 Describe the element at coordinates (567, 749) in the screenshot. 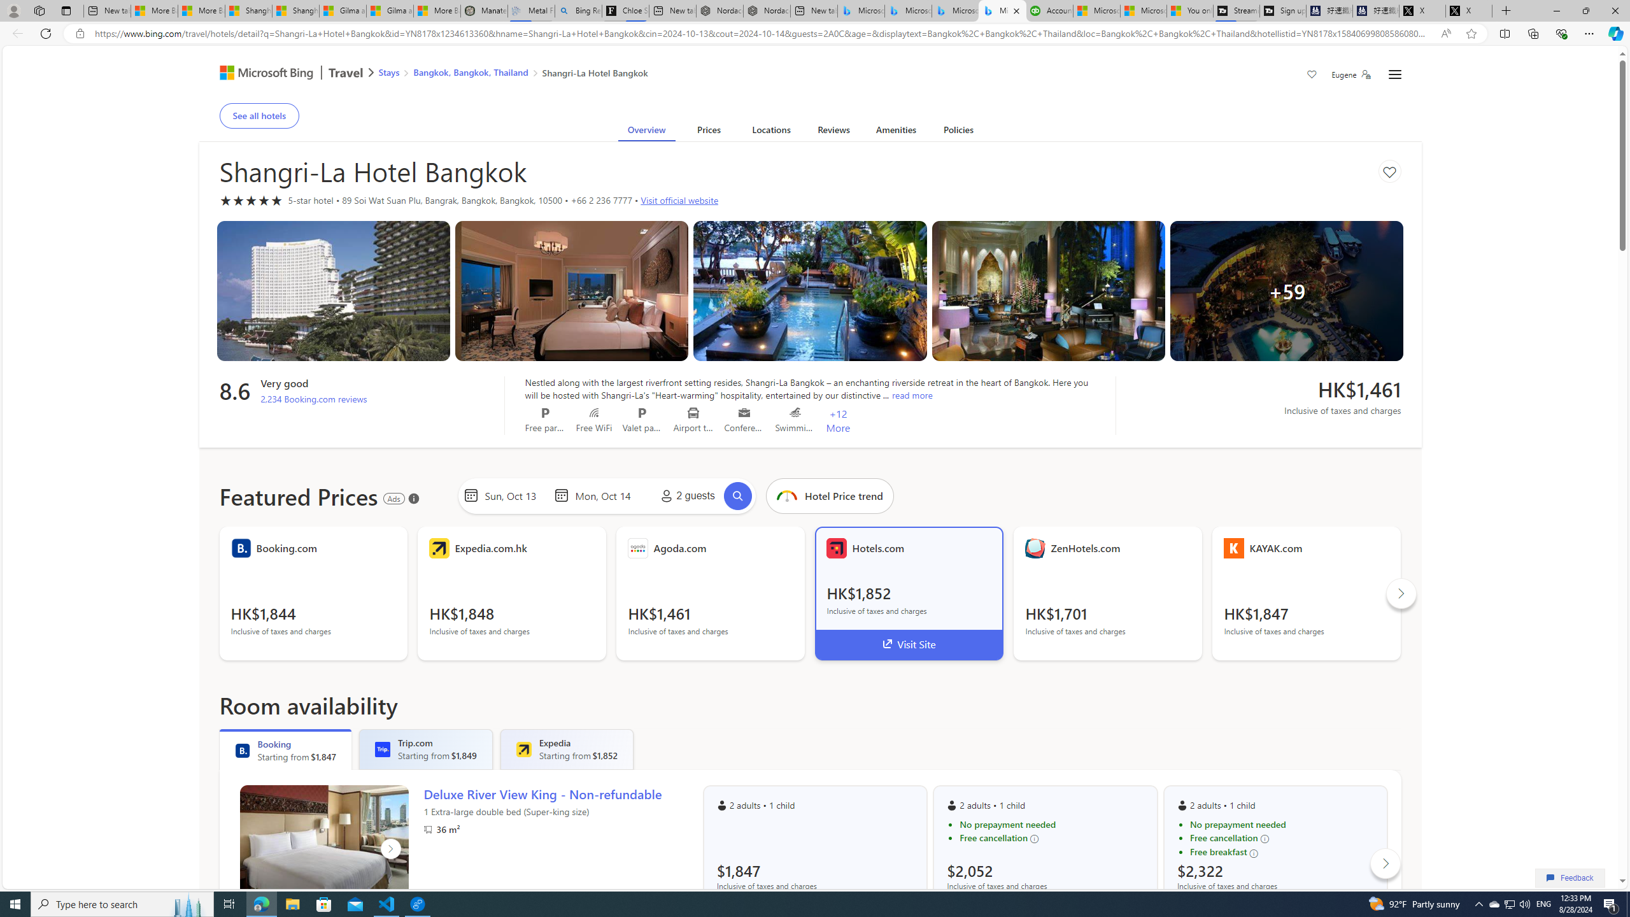

I see `Expedia Expedia Starting from $1,852` at that location.